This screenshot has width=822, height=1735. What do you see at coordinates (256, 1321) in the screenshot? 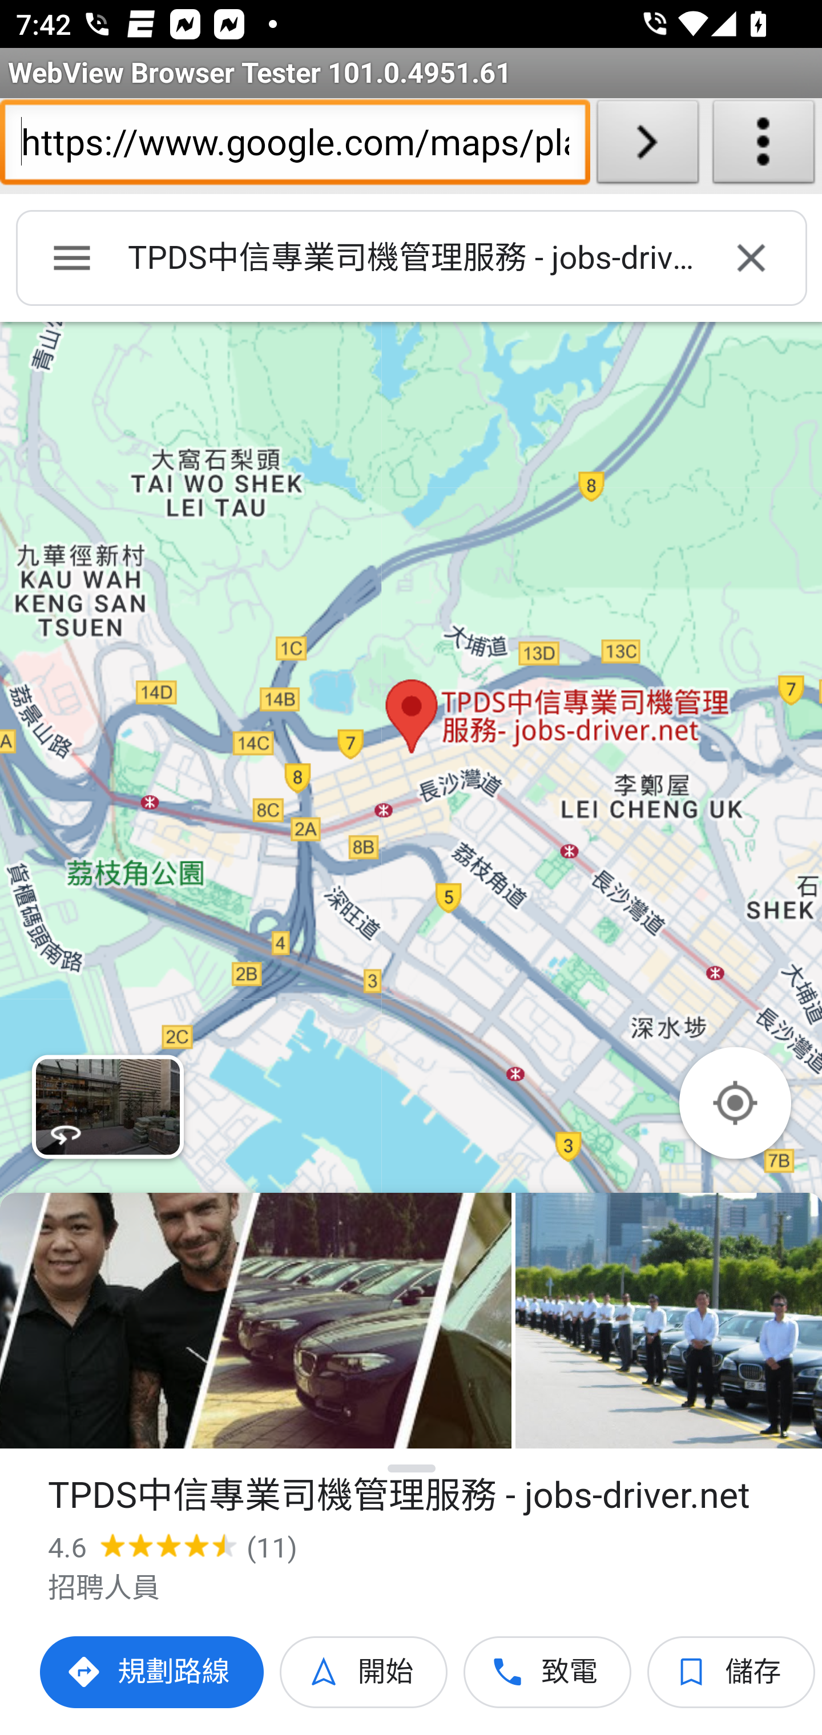
I see `第 1 張相片 (共 8 張)` at bounding box center [256, 1321].